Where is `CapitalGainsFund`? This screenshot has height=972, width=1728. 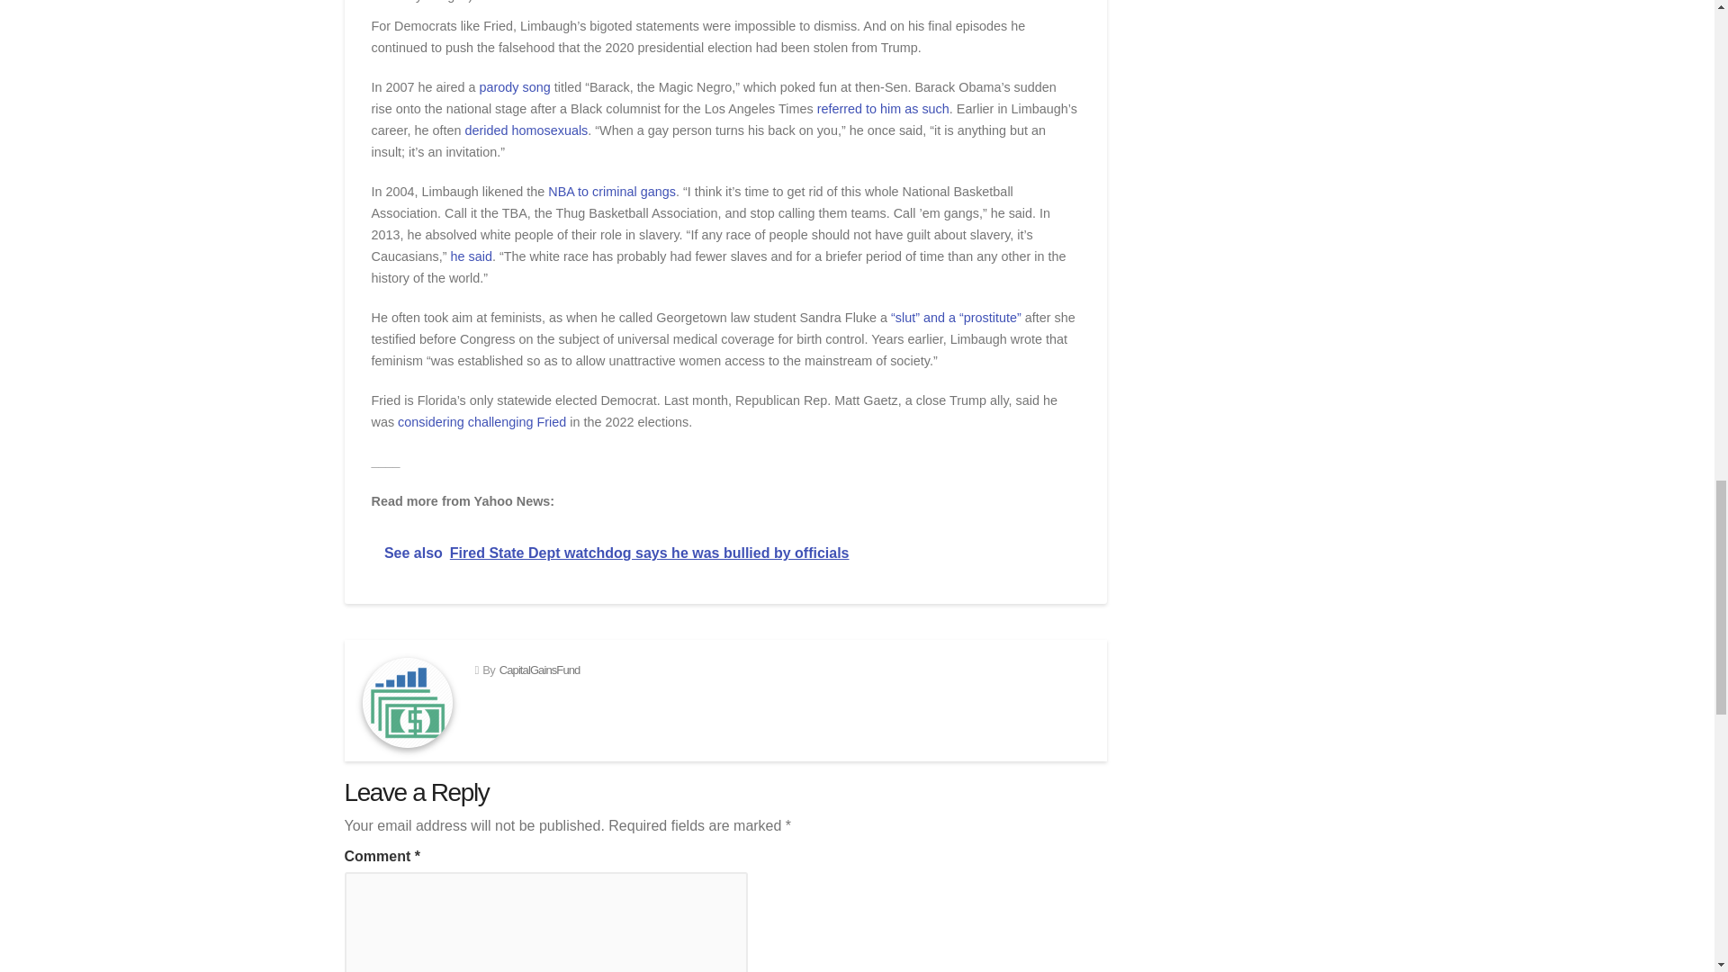
CapitalGainsFund is located at coordinates (540, 670).